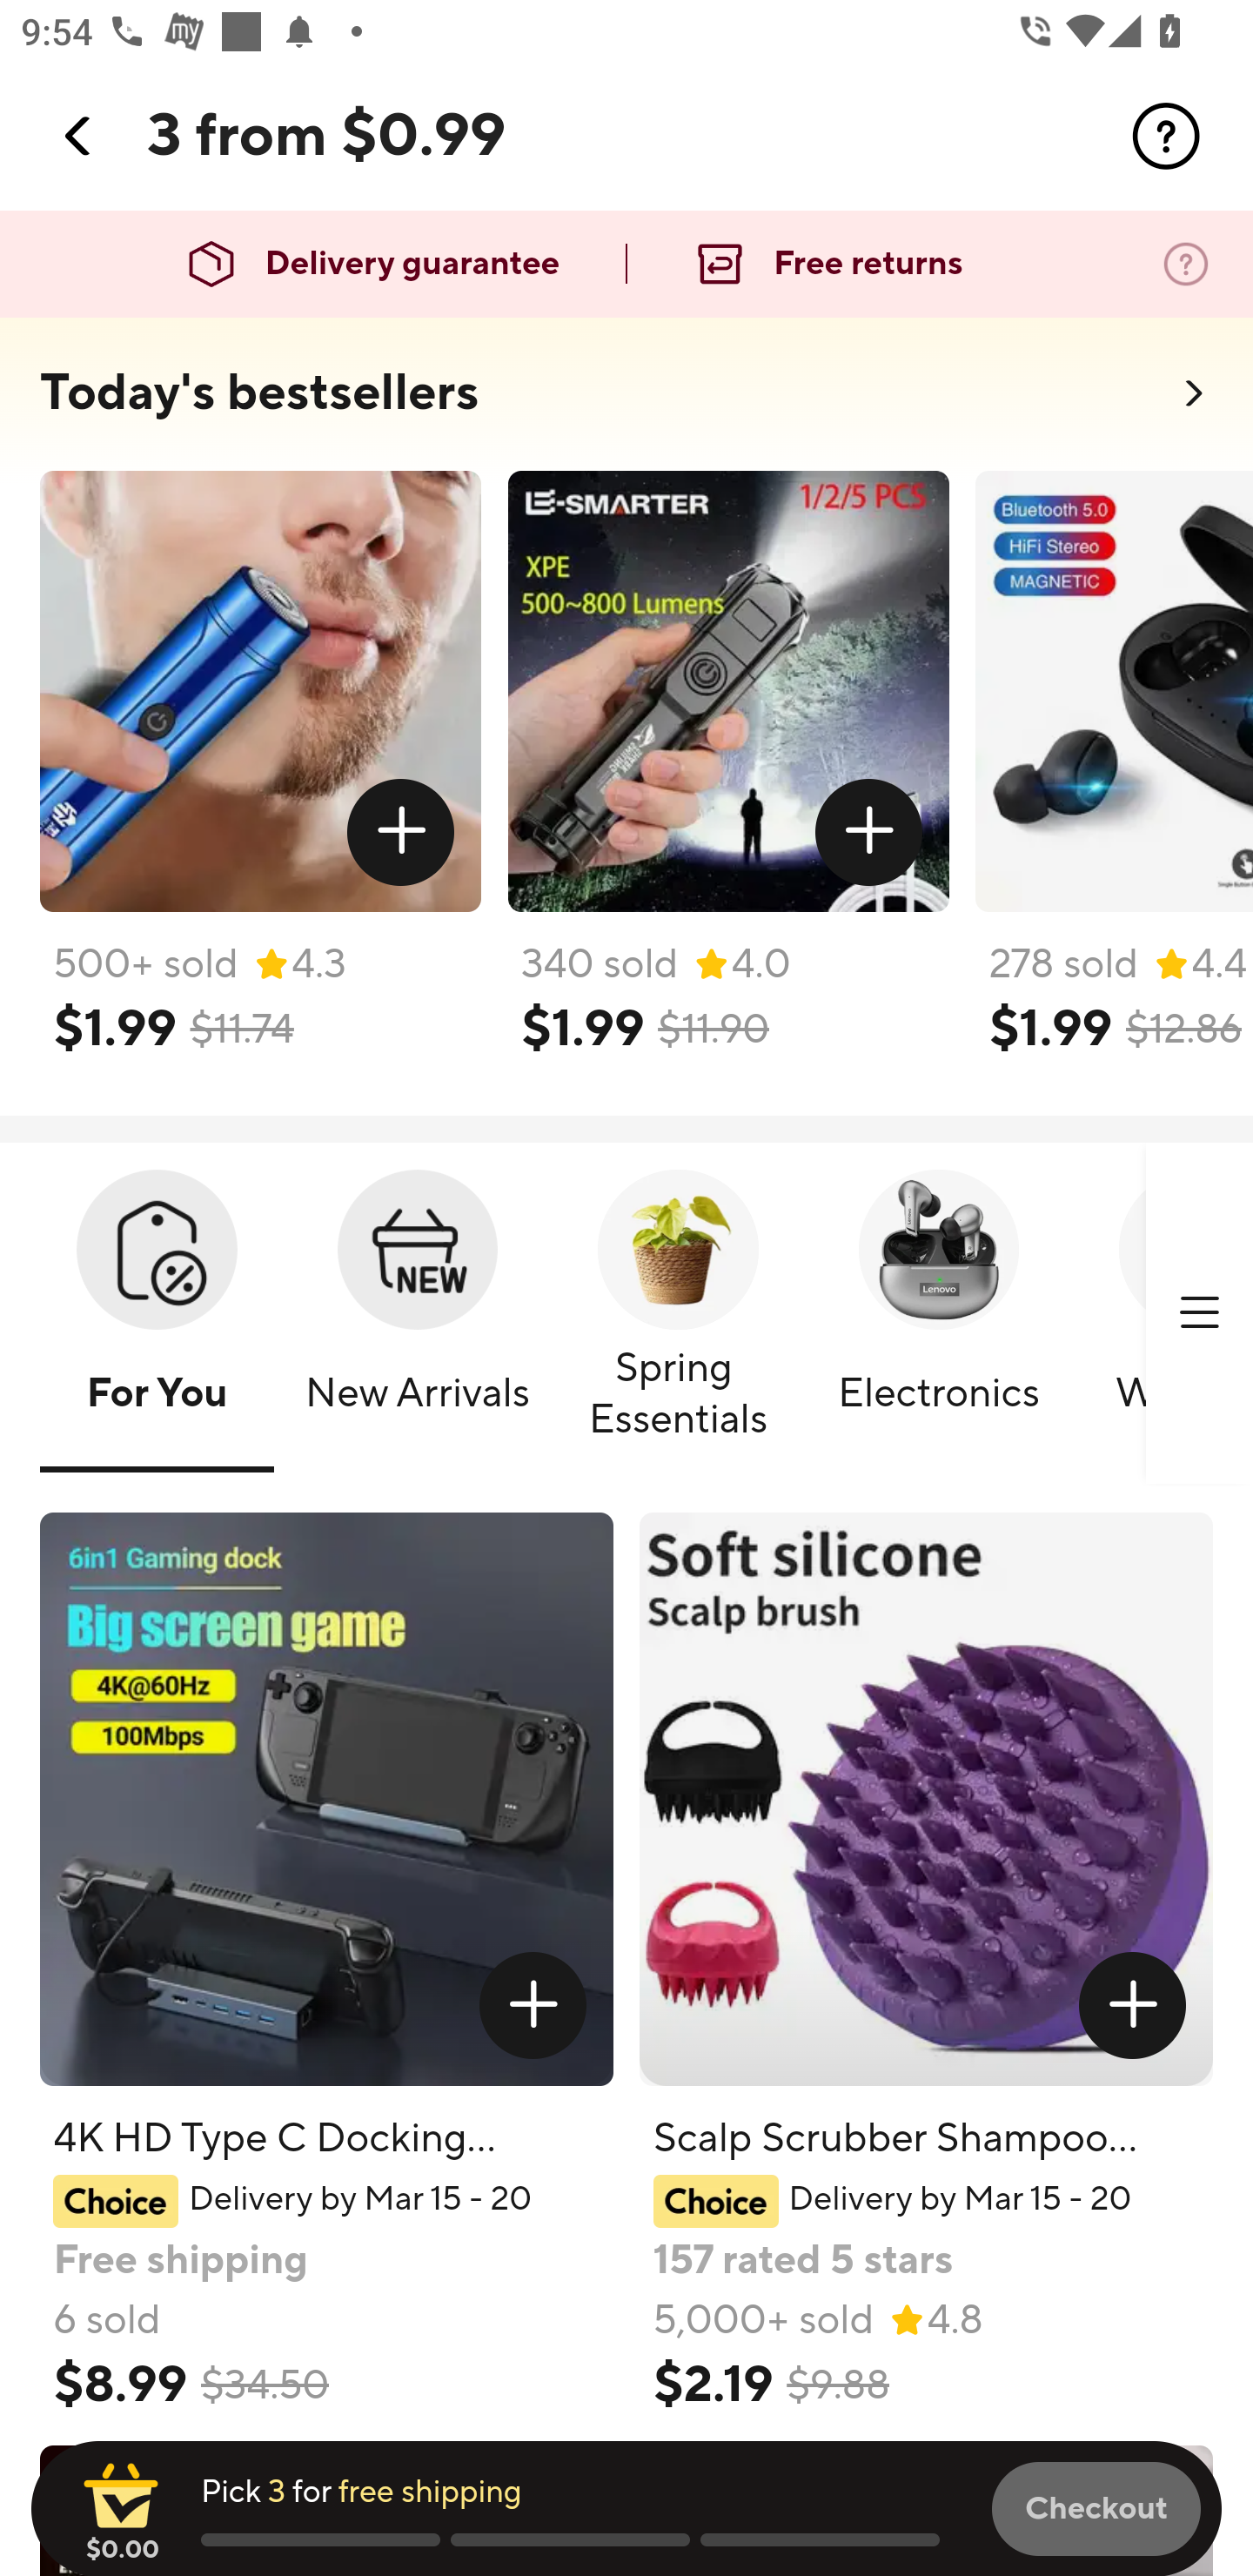 The width and height of the screenshot is (1253, 2576). I want to click on , so click(533, 2005).